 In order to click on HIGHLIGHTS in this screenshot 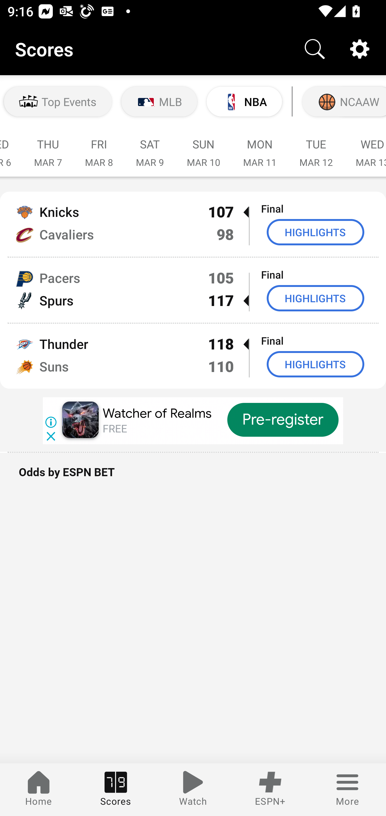, I will do `click(316, 364)`.